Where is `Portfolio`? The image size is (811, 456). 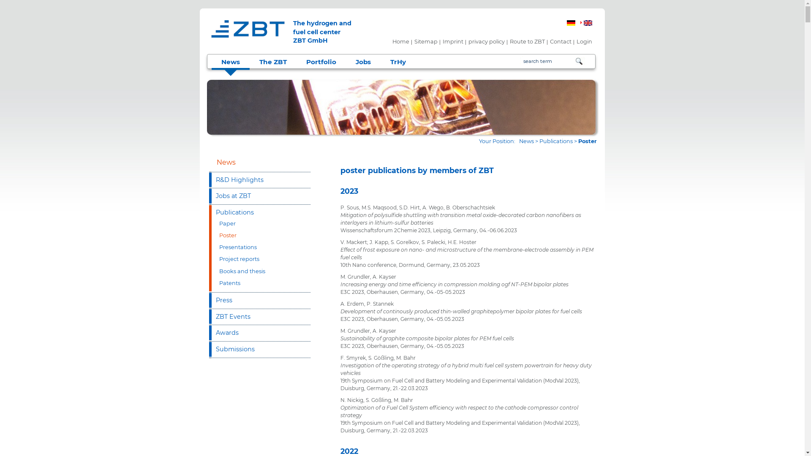 Portfolio is located at coordinates (321, 62).